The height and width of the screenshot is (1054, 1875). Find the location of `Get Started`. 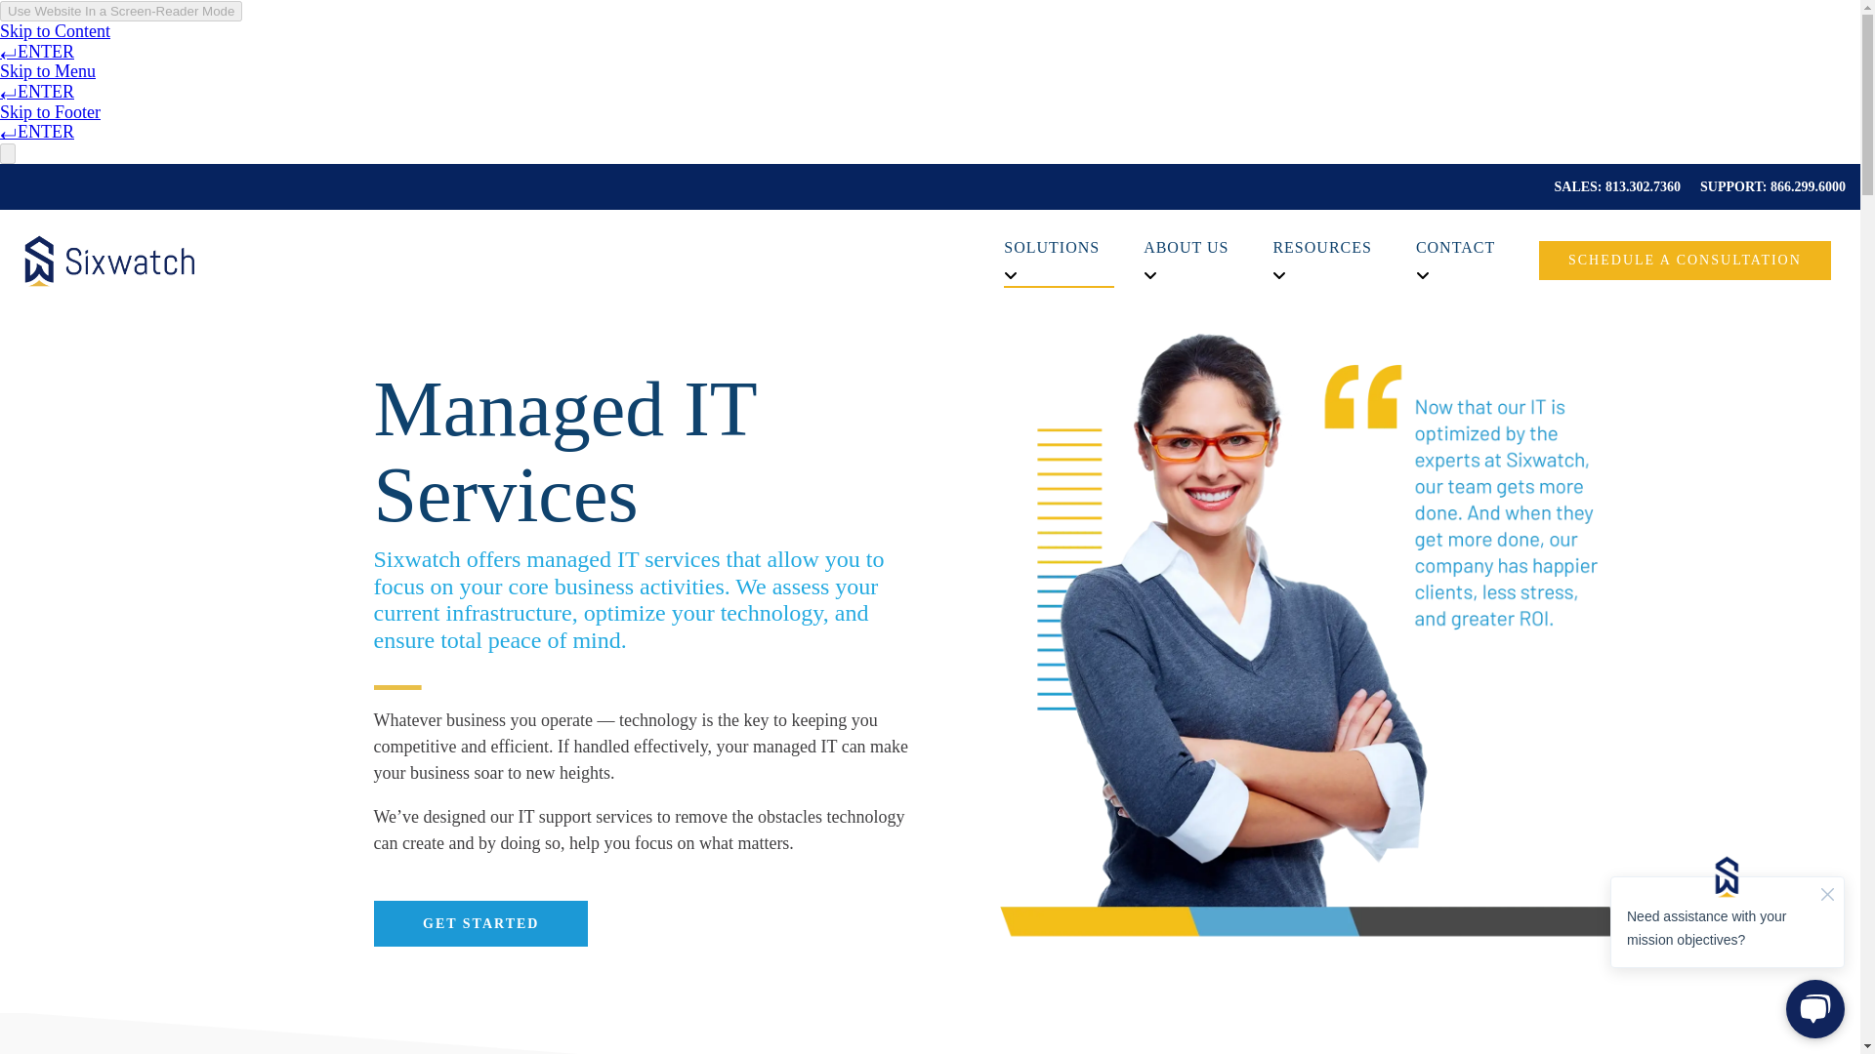

Get Started is located at coordinates (479, 922).